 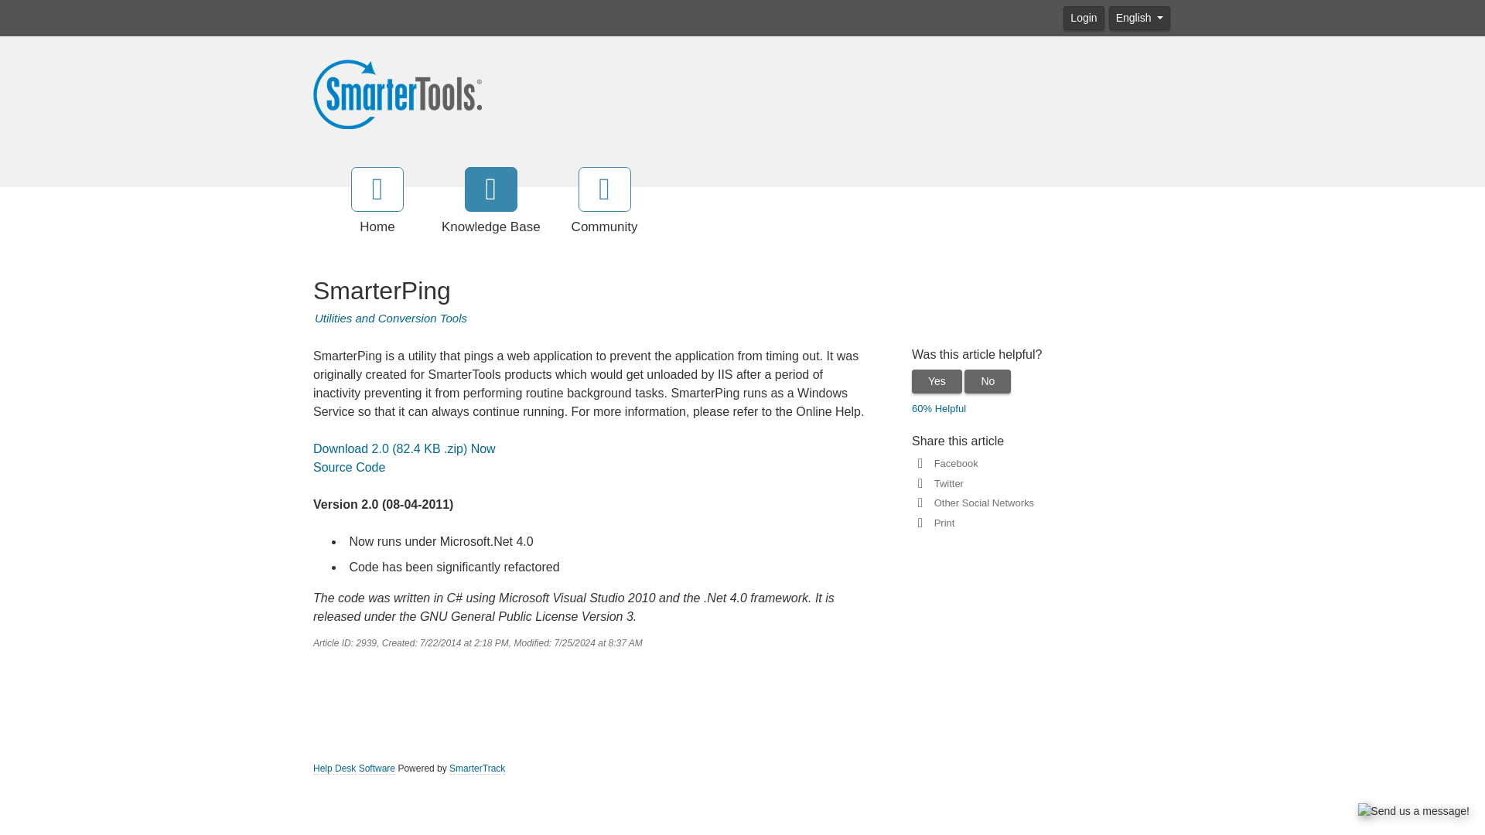 I want to click on Community, so click(x=605, y=202).